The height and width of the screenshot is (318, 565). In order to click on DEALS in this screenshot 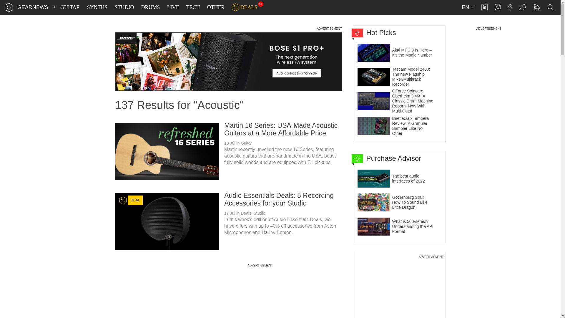, I will do `click(245, 7)`.